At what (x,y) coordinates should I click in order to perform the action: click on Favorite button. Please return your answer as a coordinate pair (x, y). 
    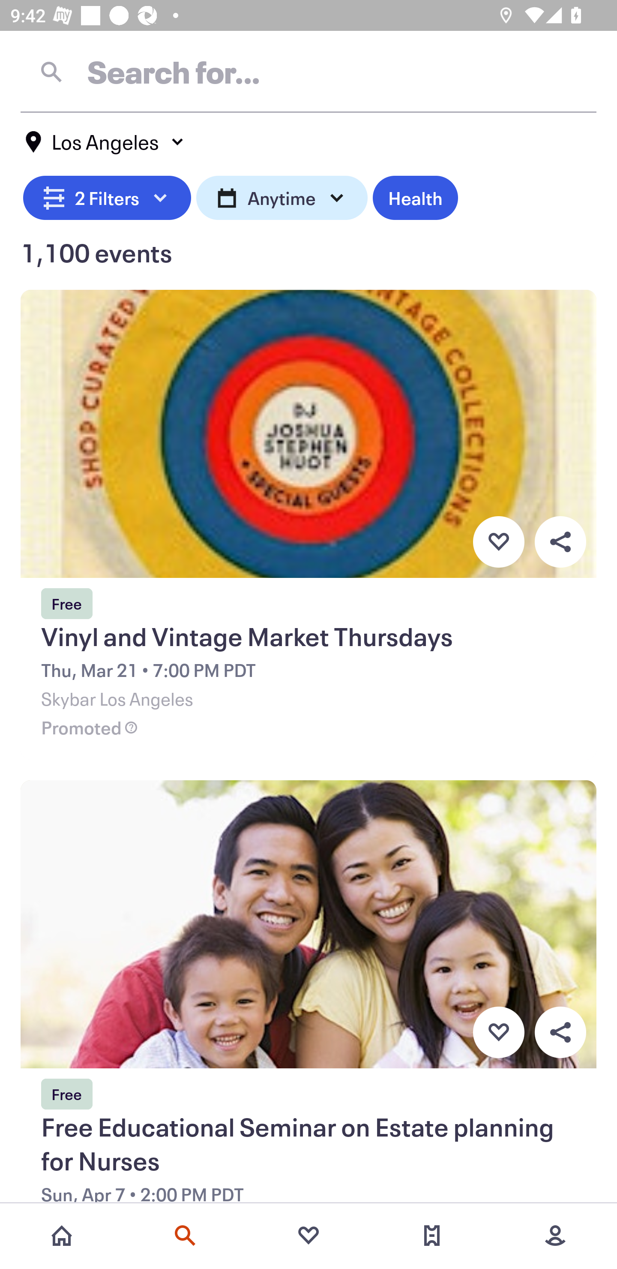
    Looking at the image, I should click on (498, 541).